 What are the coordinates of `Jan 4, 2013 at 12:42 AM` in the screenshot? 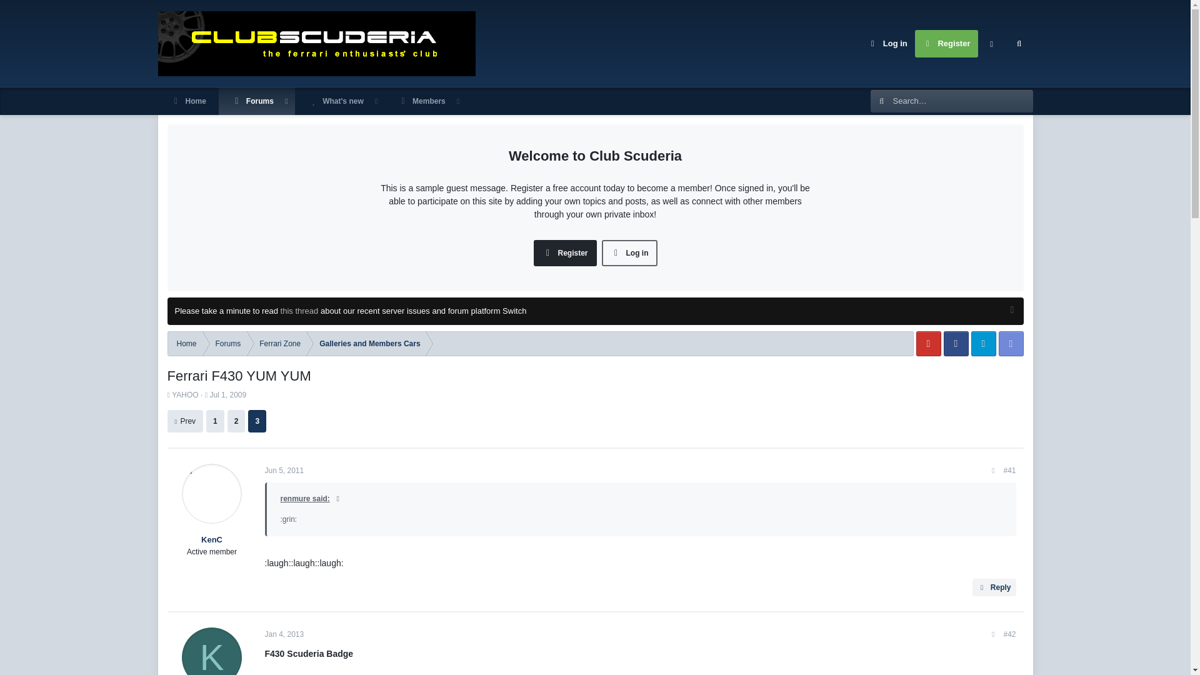 It's located at (285, 634).